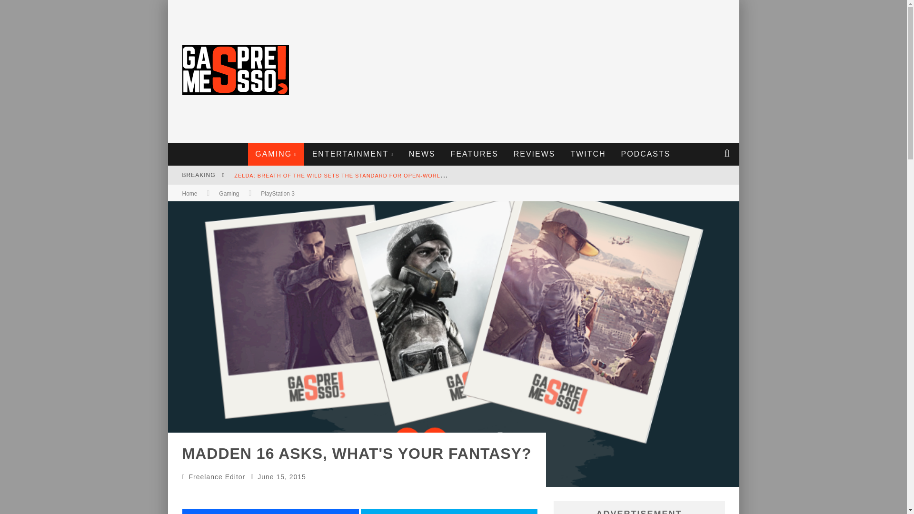  I want to click on Share on Facebook, so click(270, 511).